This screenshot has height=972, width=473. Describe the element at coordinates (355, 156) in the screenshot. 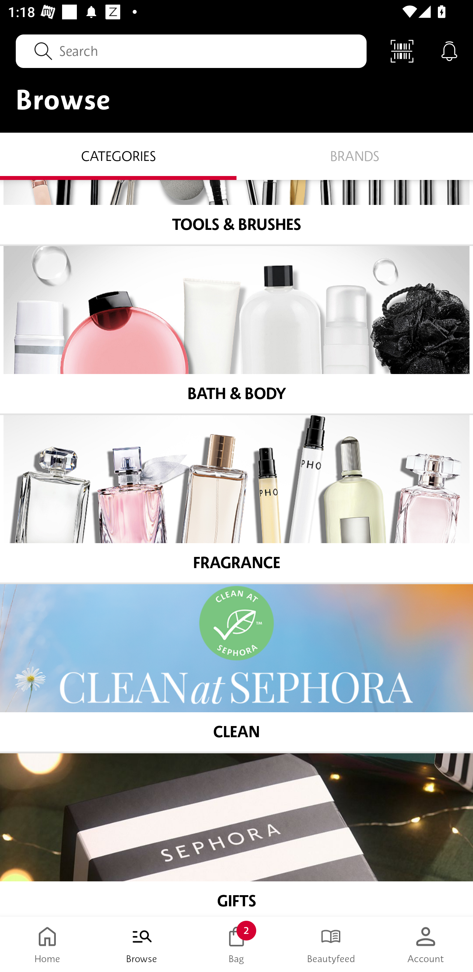

I see `Brands BRANDS` at that location.